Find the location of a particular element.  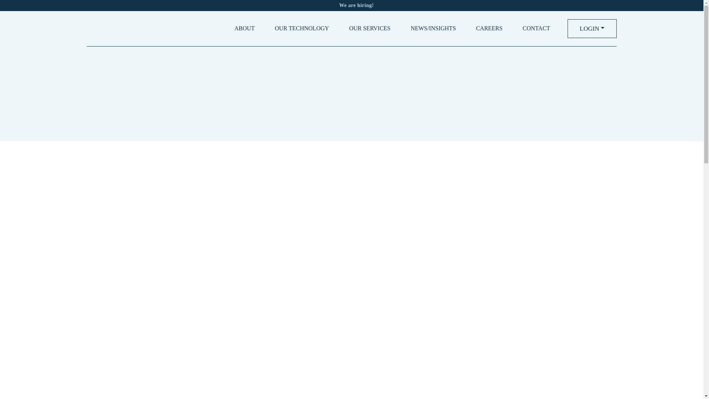

OUR SERVICES is located at coordinates (370, 29).